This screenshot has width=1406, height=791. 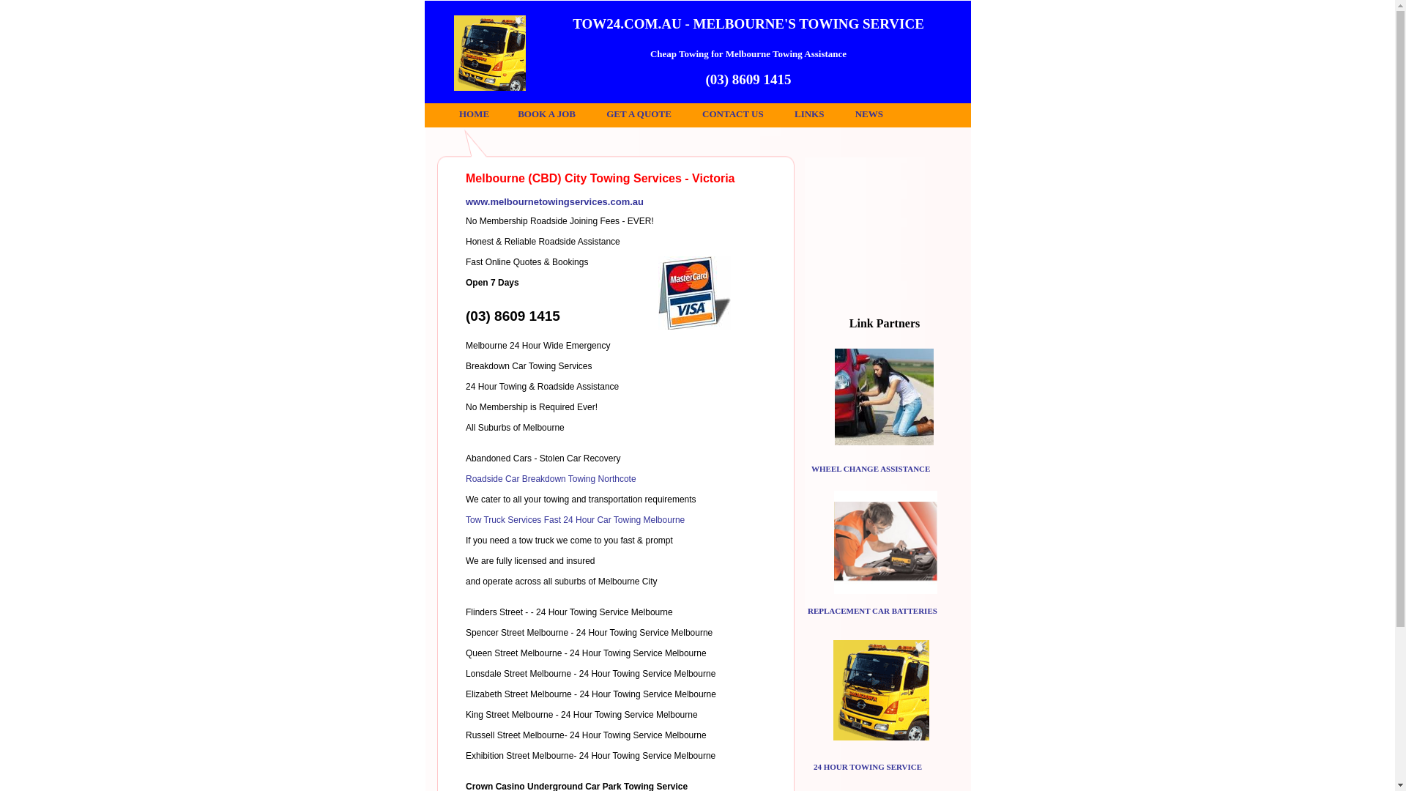 I want to click on HOME, so click(x=475, y=114).